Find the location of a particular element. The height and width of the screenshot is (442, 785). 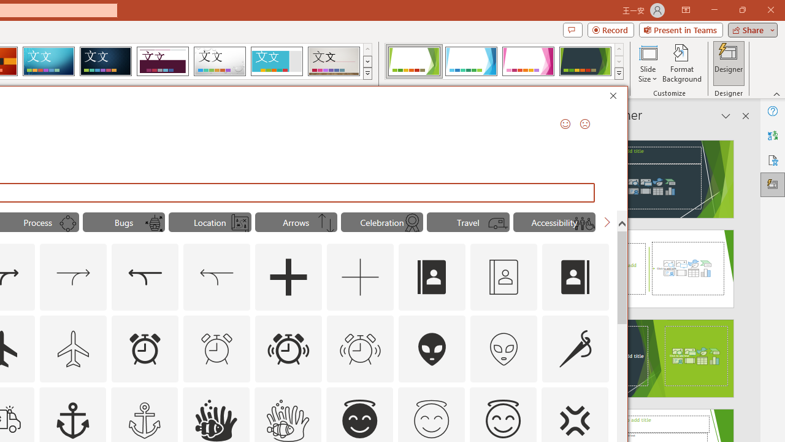

AutomationID: Icons_AlienFace_M is located at coordinates (504, 349).